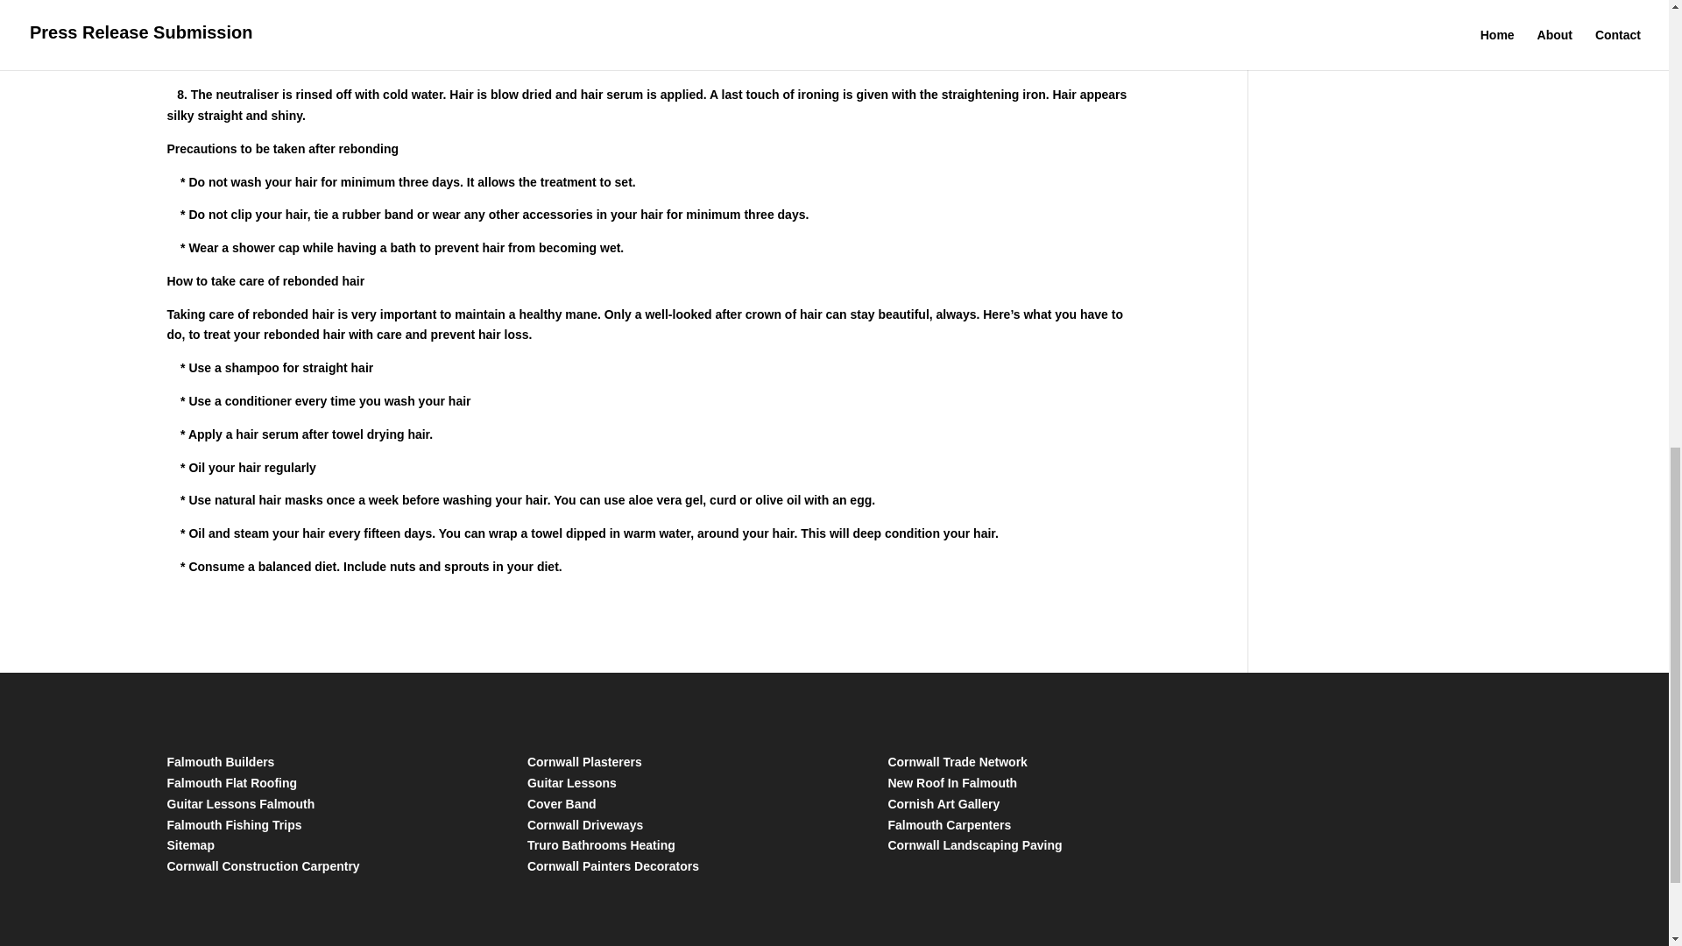  I want to click on Sitemap, so click(189, 844).